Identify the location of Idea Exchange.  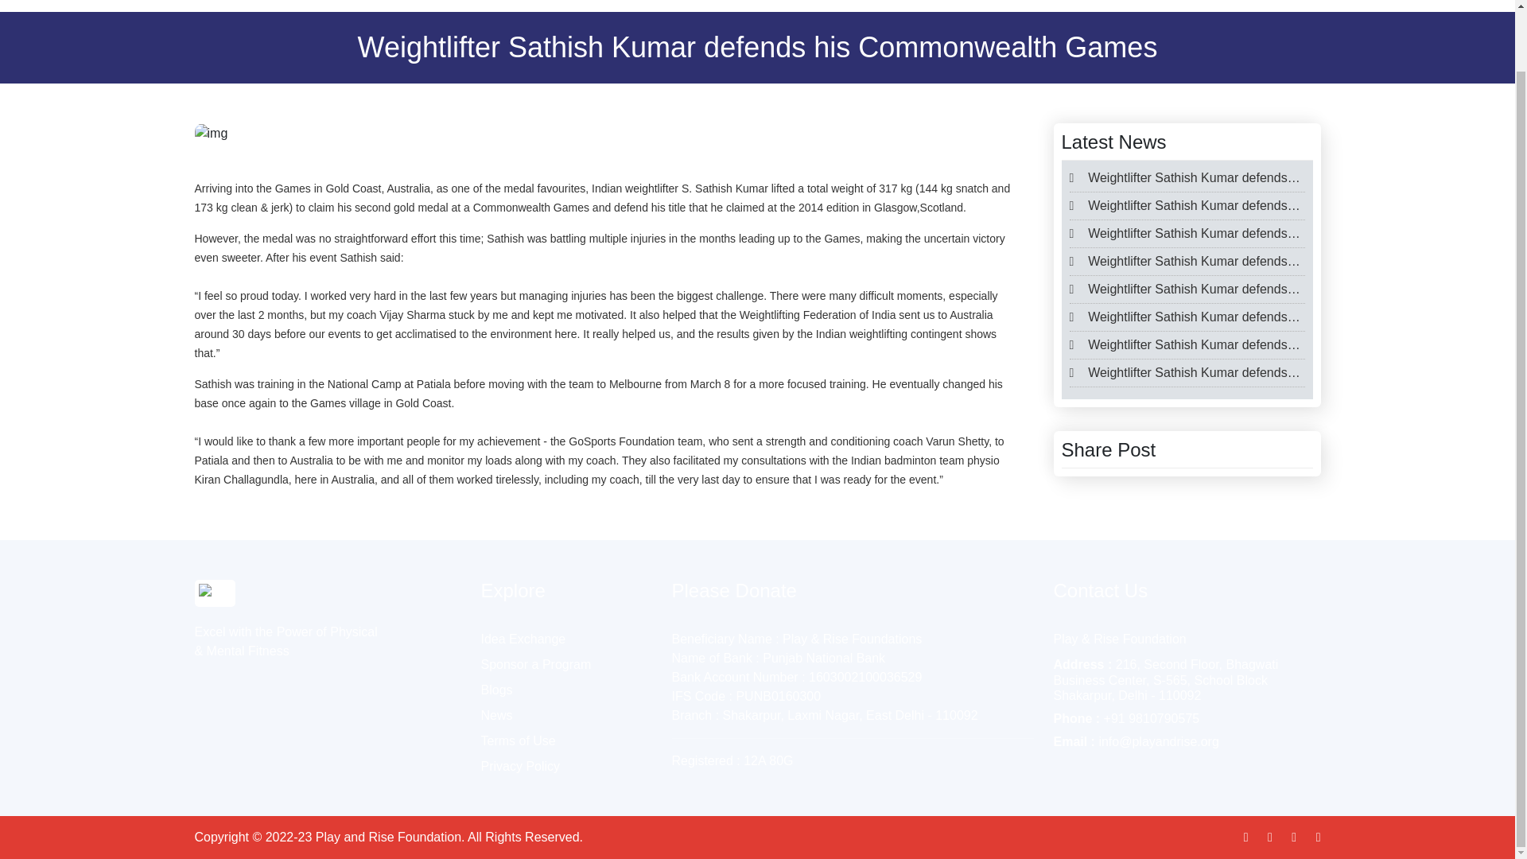
(523, 639).